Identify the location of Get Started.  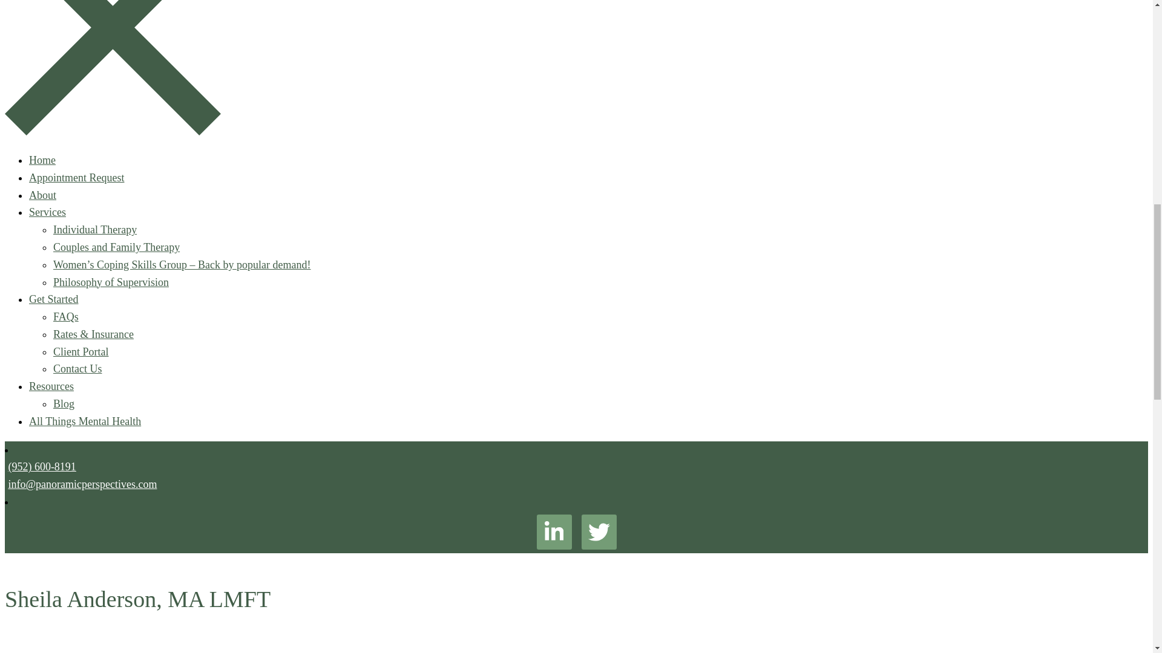
(53, 299).